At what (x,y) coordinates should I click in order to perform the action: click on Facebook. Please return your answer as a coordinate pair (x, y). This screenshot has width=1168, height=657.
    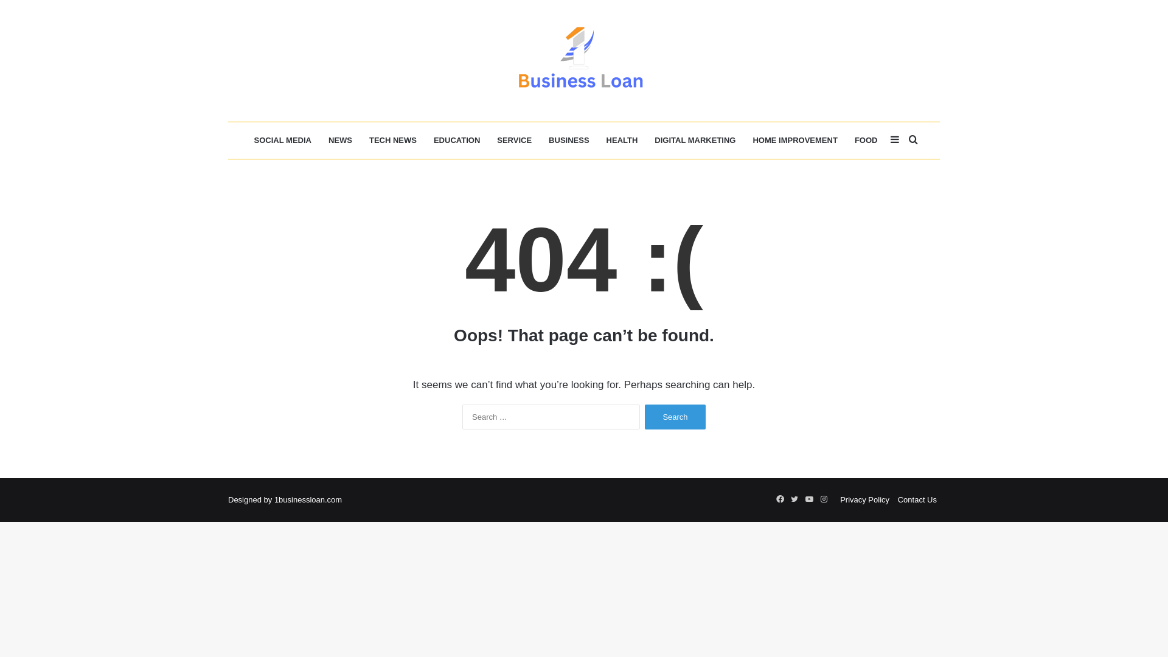
    Looking at the image, I should click on (780, 499).